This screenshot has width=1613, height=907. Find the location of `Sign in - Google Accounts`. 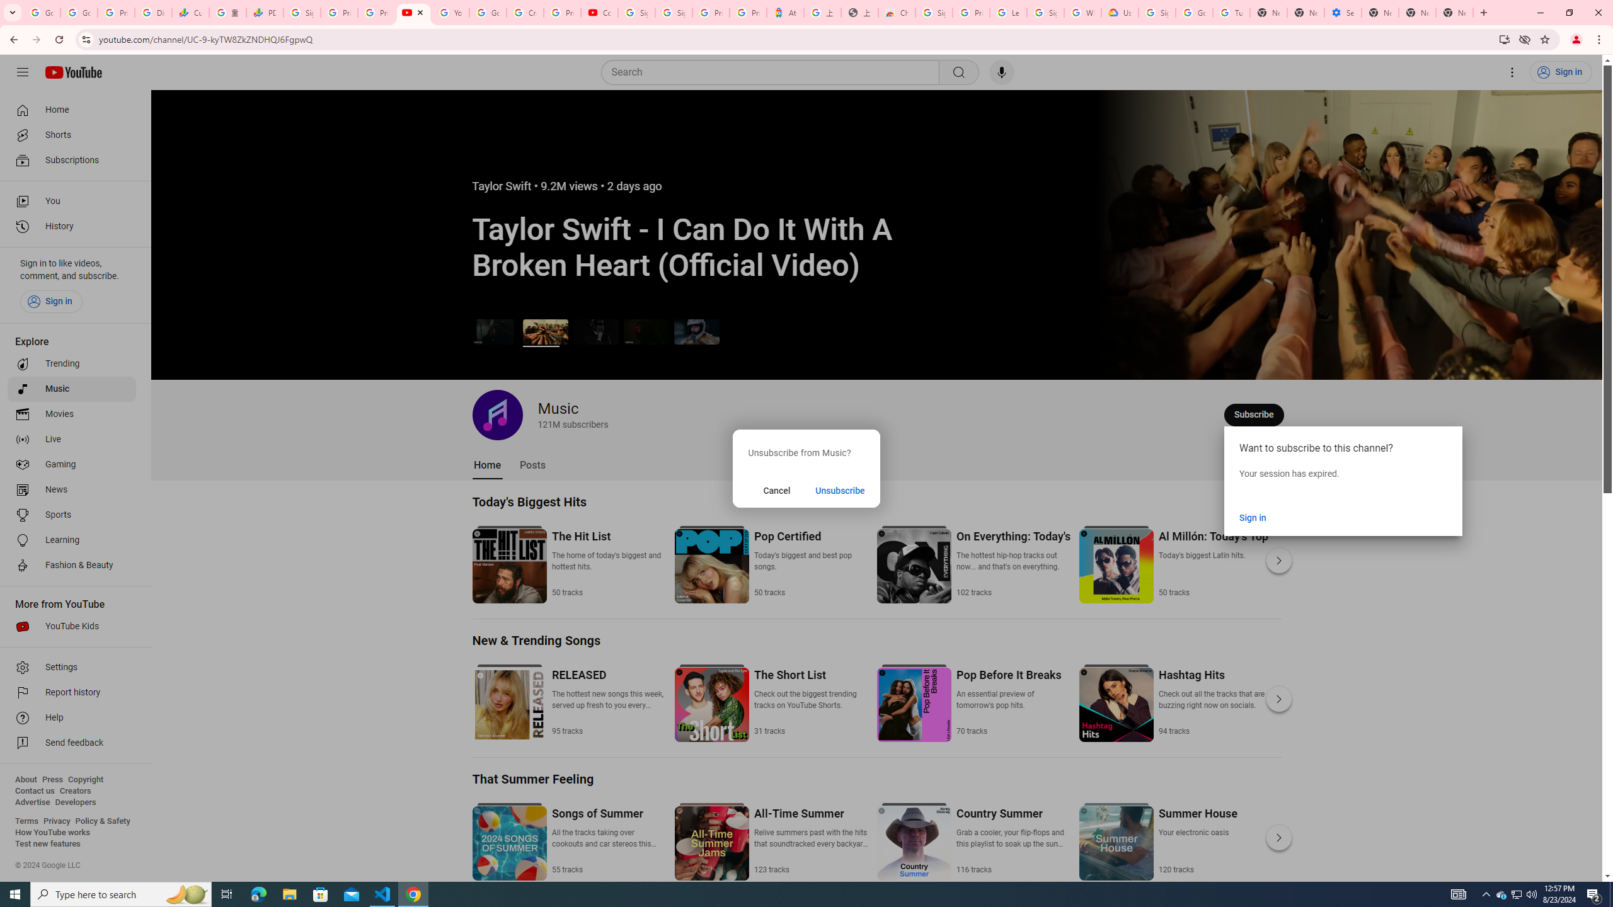

Sign in - Google Accounts is located at coordinates (674, 13).